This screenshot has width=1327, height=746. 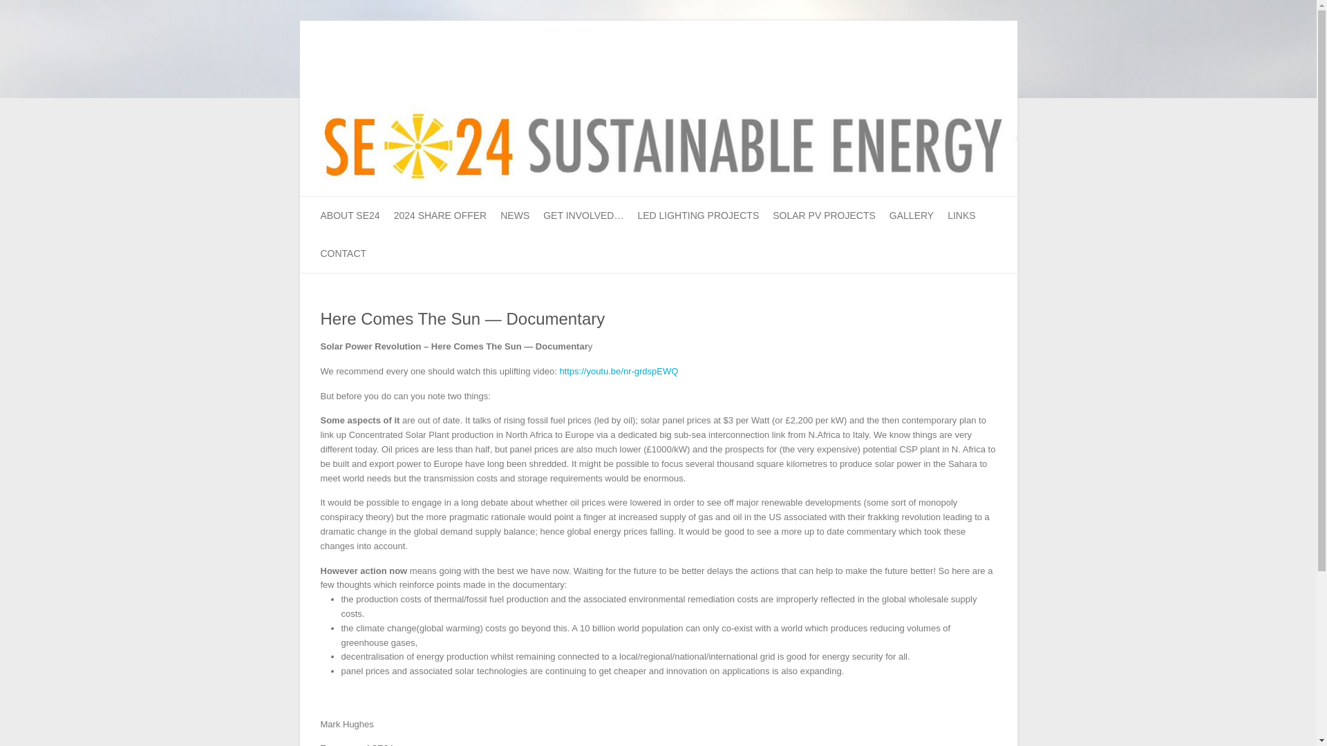 I want to click on SOLAR PV PROJECTS, so click(x=824, y=216).